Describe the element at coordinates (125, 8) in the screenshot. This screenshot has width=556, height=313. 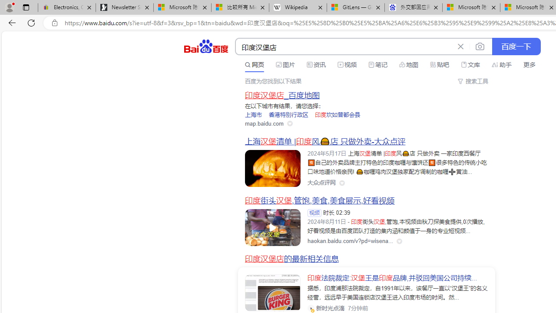
I see `Newsletter Sign Up` at that location.